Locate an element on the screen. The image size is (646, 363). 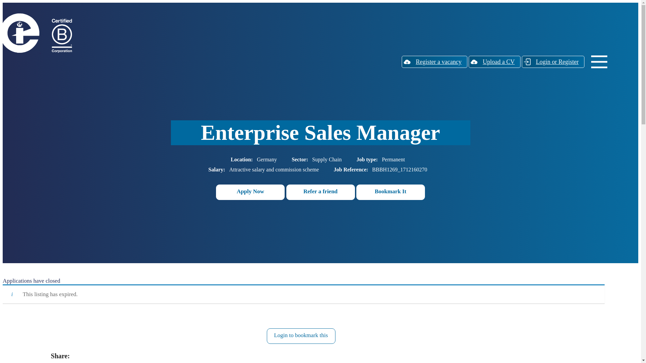
Login or Register is located at coordinates (553, 62).